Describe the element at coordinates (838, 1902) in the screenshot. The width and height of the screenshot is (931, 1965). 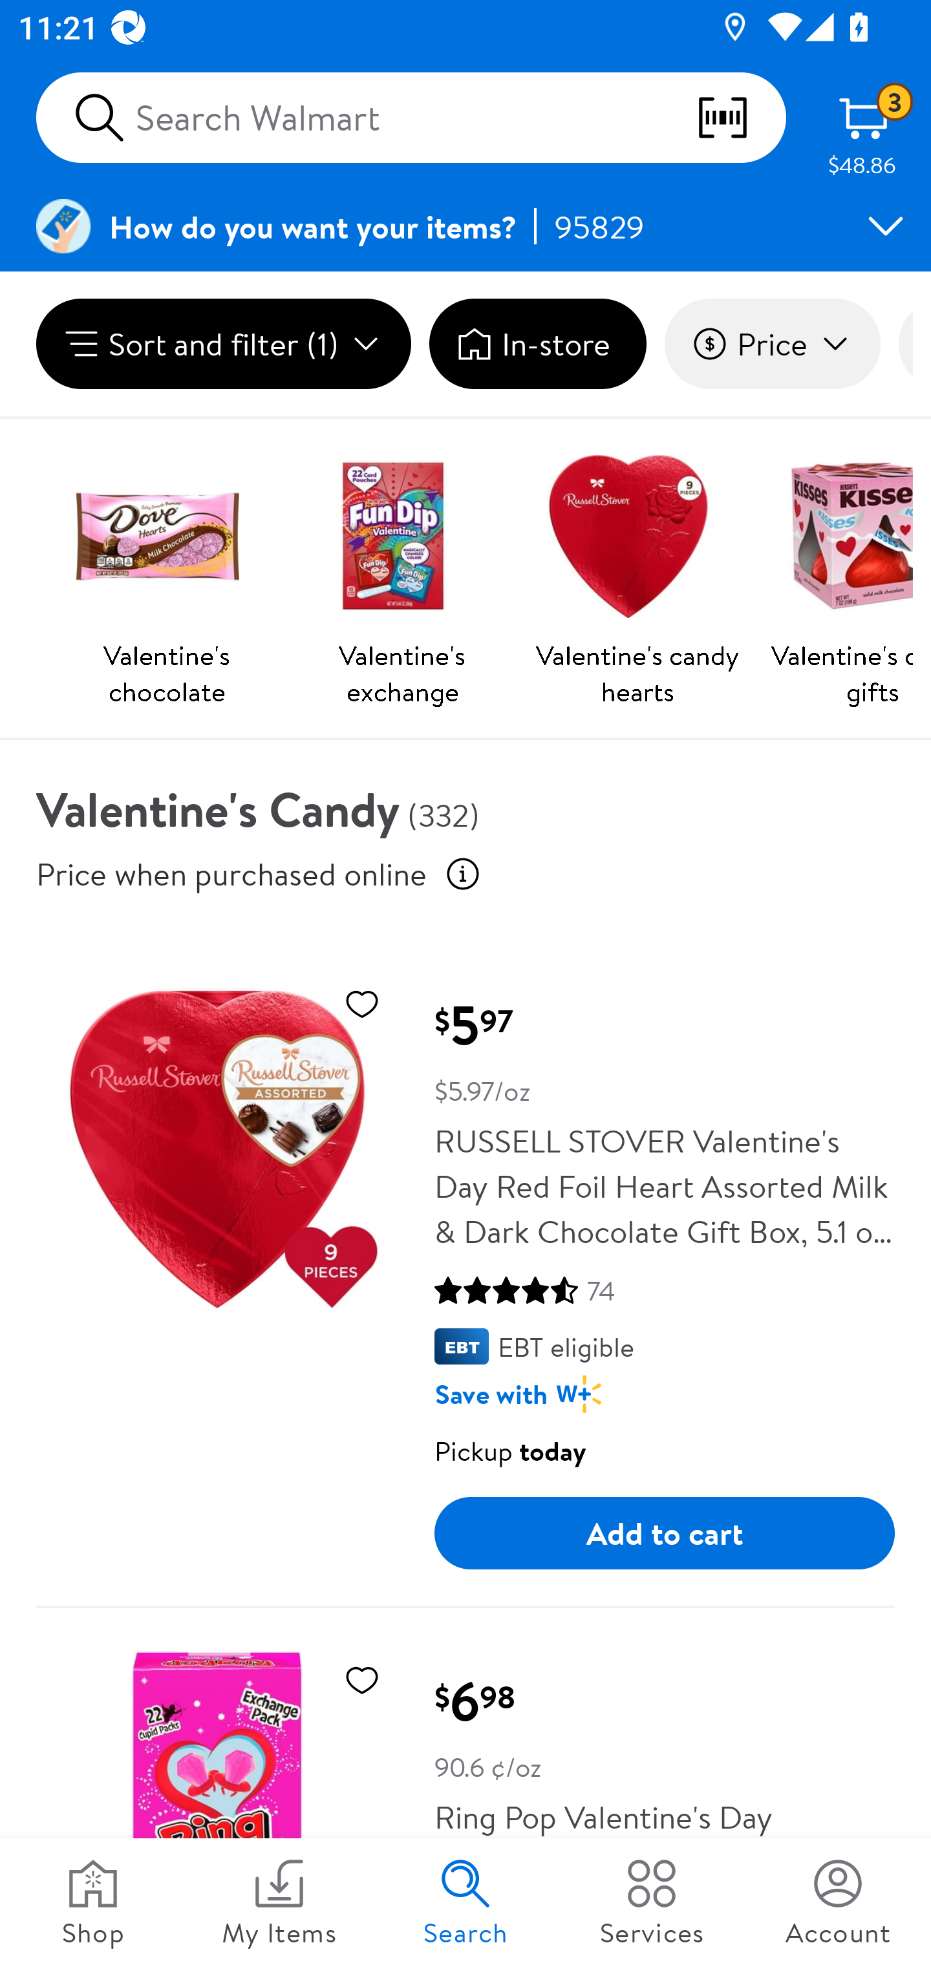
I see `Account` at that location.